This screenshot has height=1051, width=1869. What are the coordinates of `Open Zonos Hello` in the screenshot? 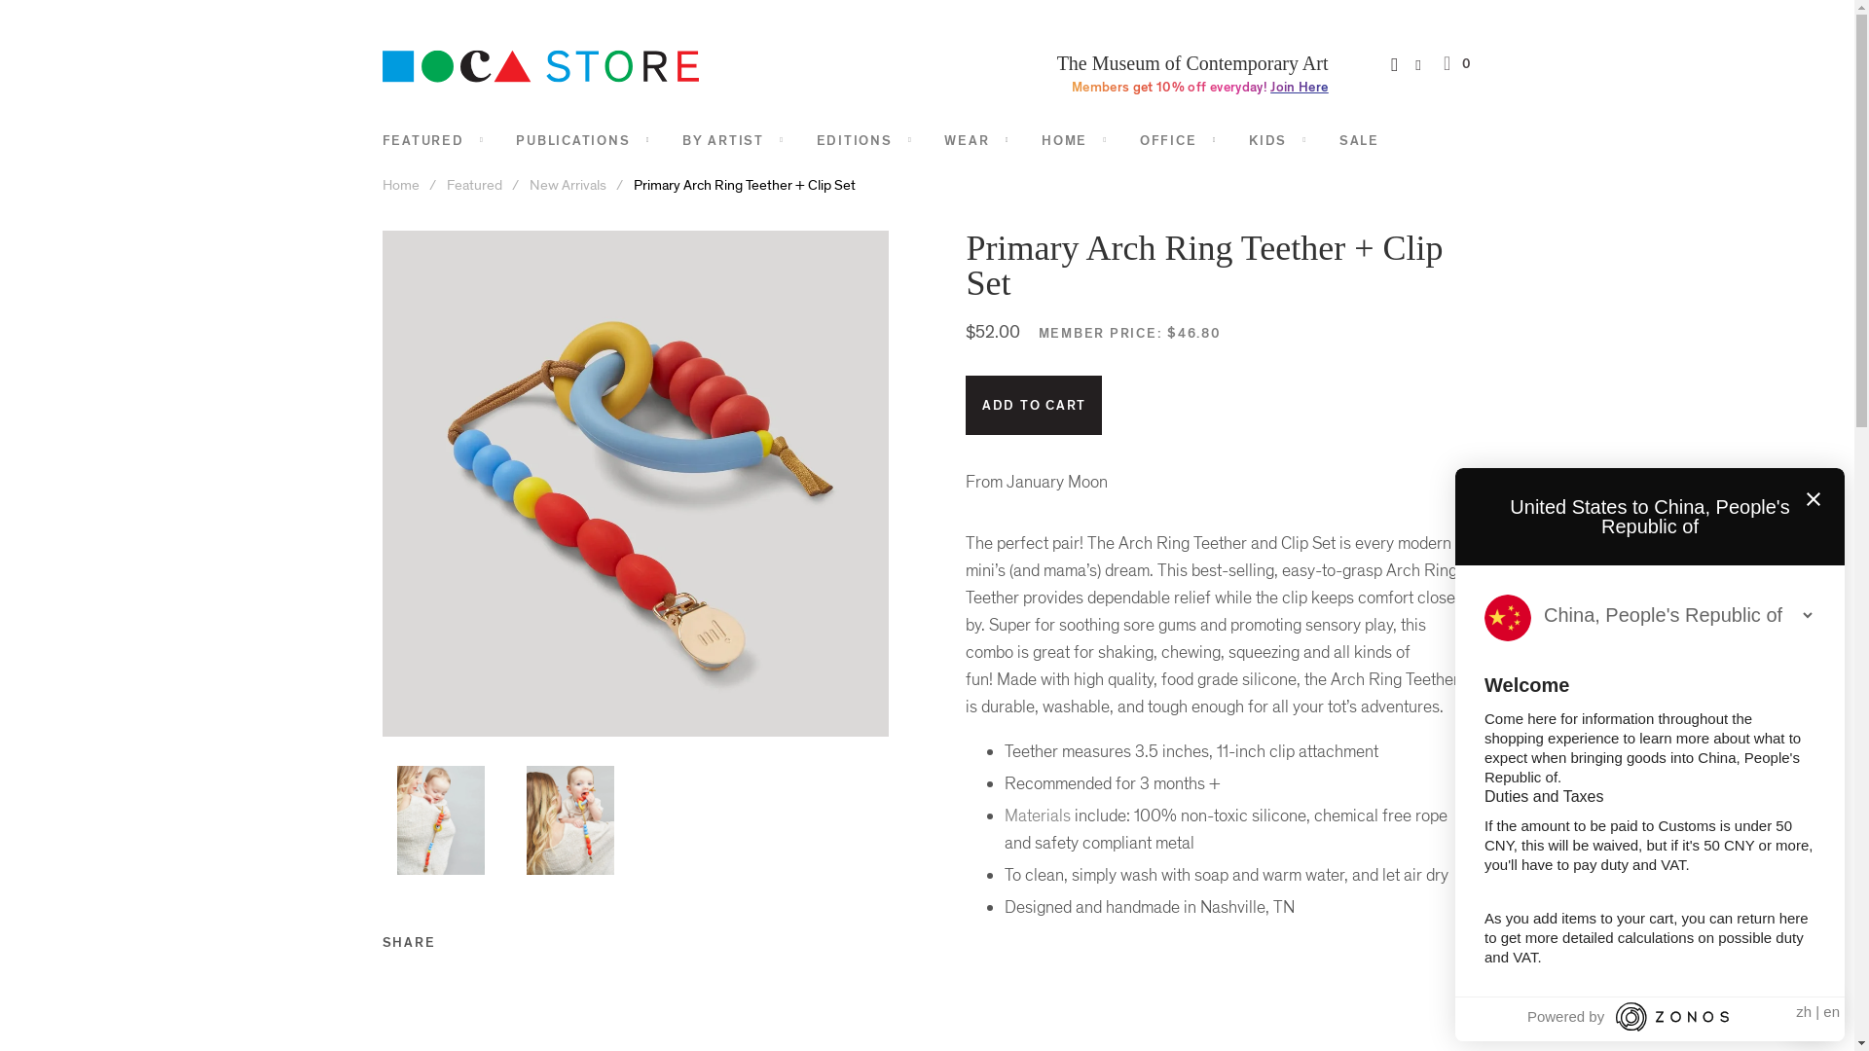 It's located at (1812, 1016).